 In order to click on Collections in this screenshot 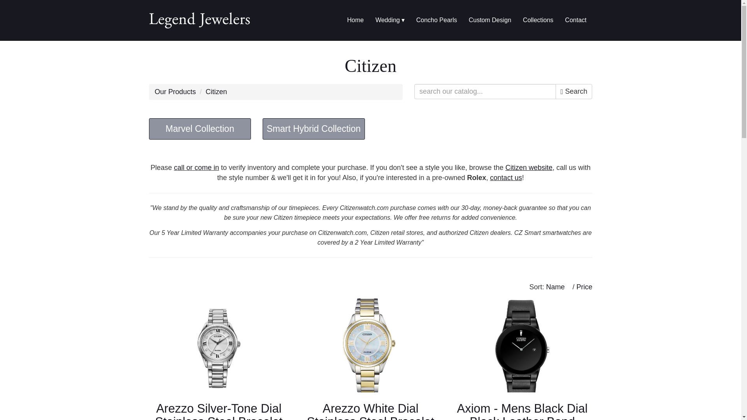, I will do `click(538, 20)`.